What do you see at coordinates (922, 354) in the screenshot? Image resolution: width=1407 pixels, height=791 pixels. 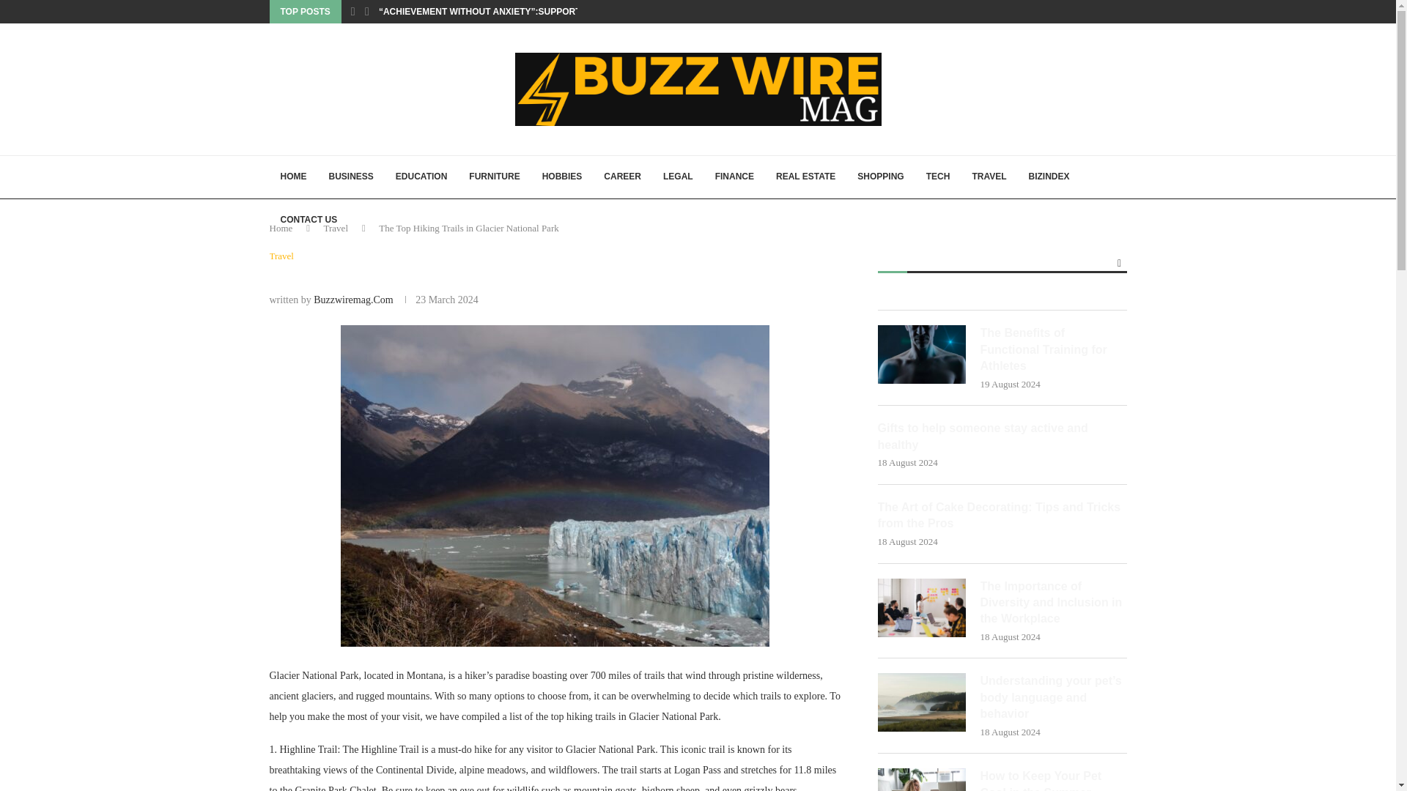 I see `The Benefits of Functional Training for Athletes` at bounding box center [922, 354].